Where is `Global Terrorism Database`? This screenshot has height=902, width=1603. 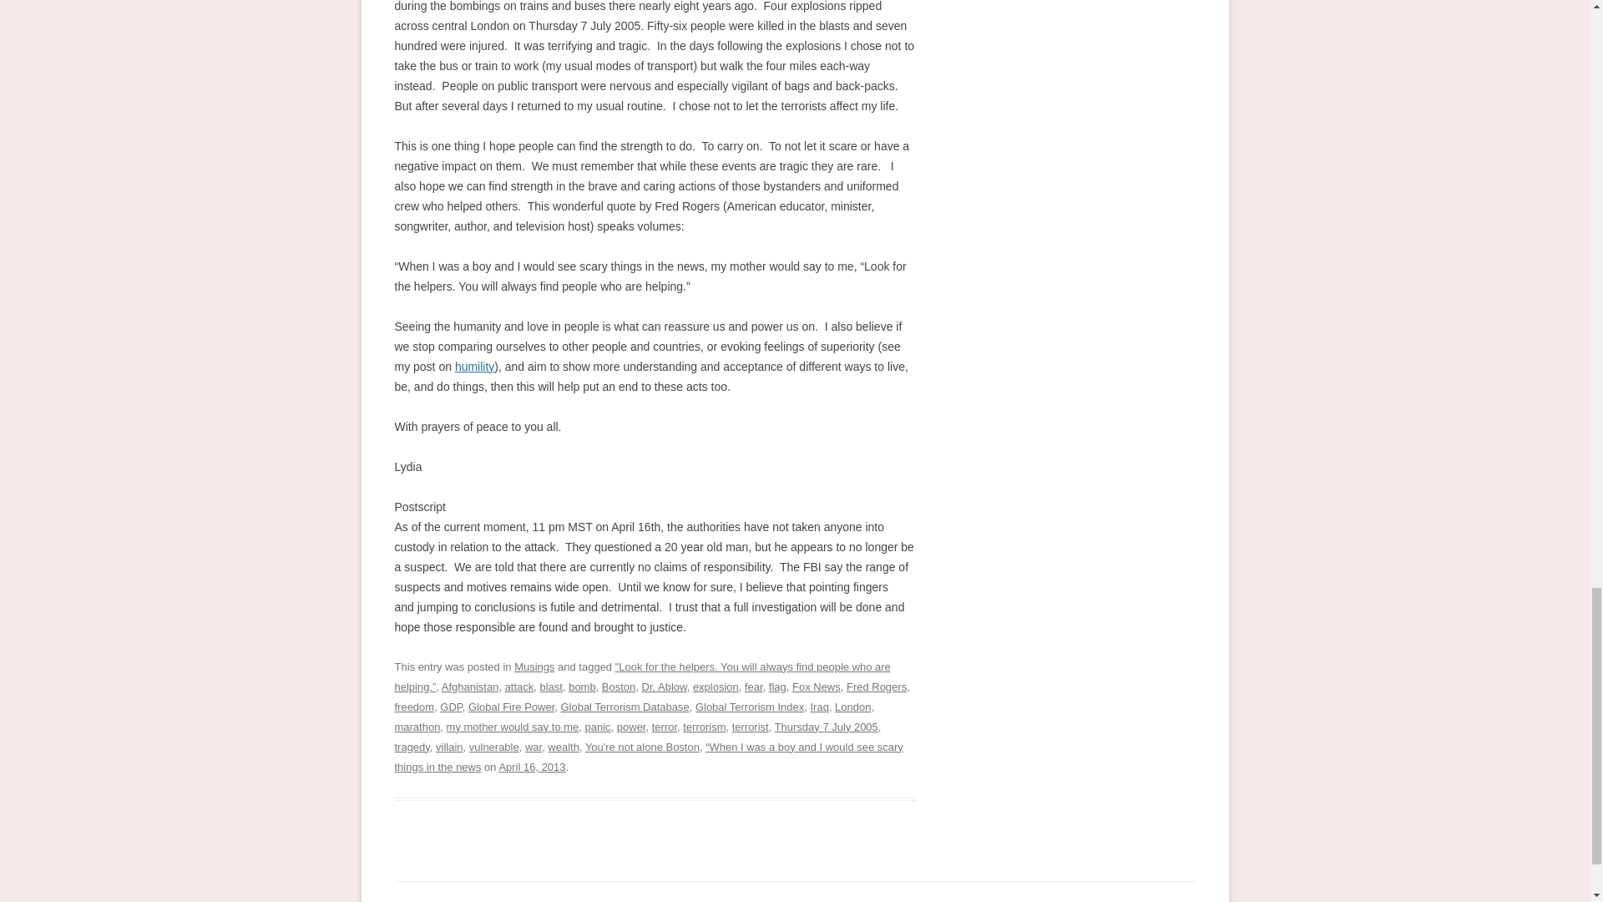 Global Terrorism Database is located at coordinates (625, 707).